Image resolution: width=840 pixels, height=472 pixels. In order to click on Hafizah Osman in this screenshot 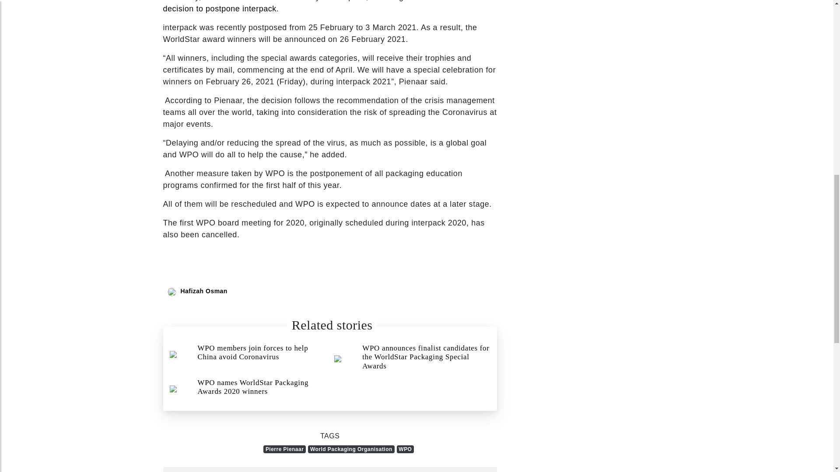, I will do `click(203, 291)`.